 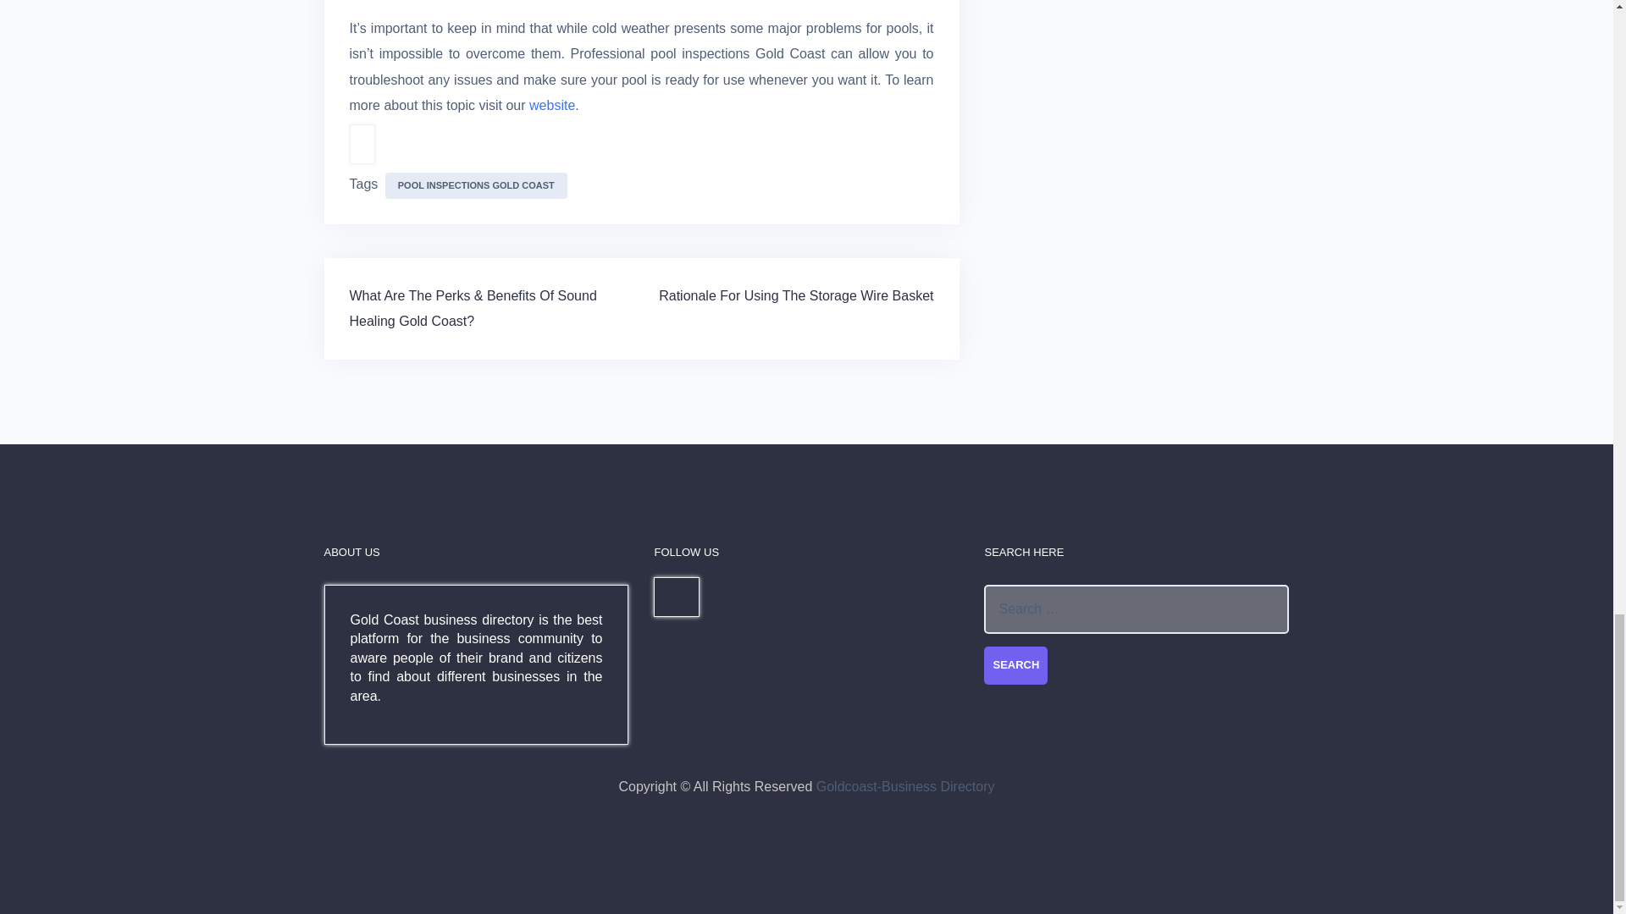 I want to click on Rationale For Using The Storage Wire Basket, so click(x=796, y=295).